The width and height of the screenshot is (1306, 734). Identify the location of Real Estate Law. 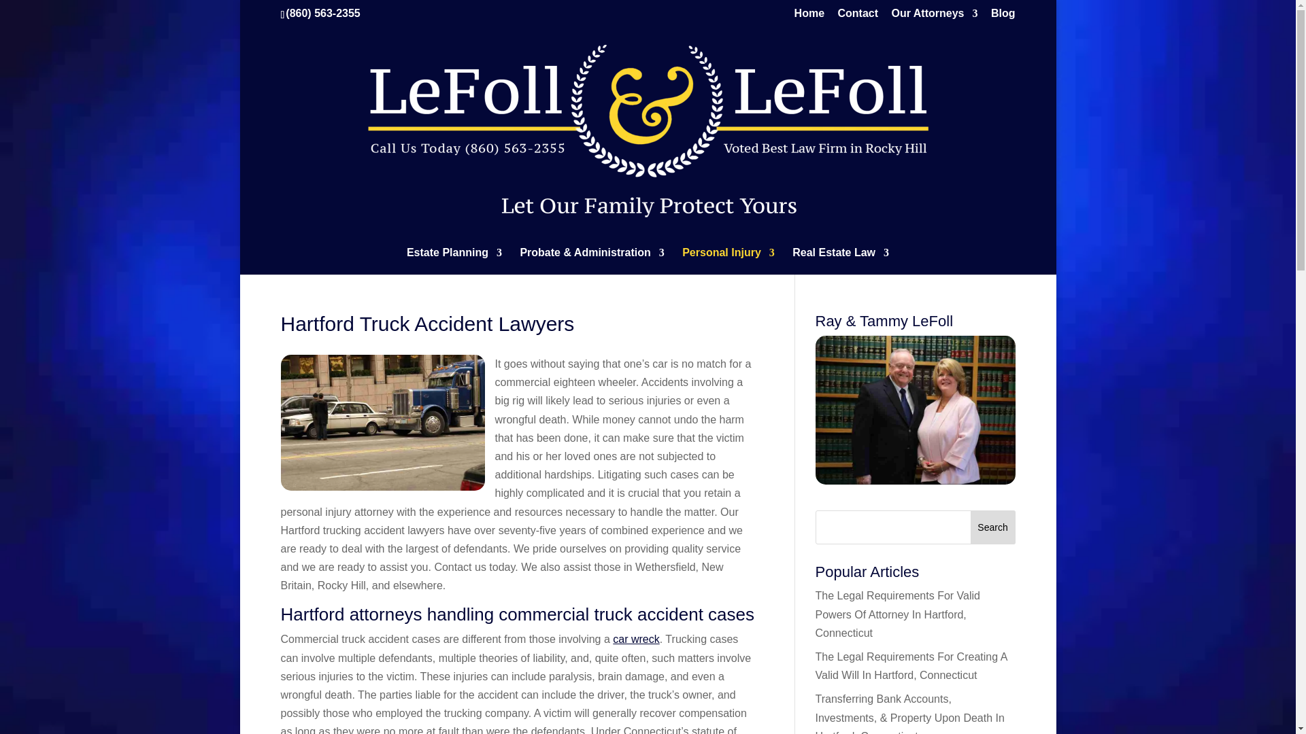
(841, 261).